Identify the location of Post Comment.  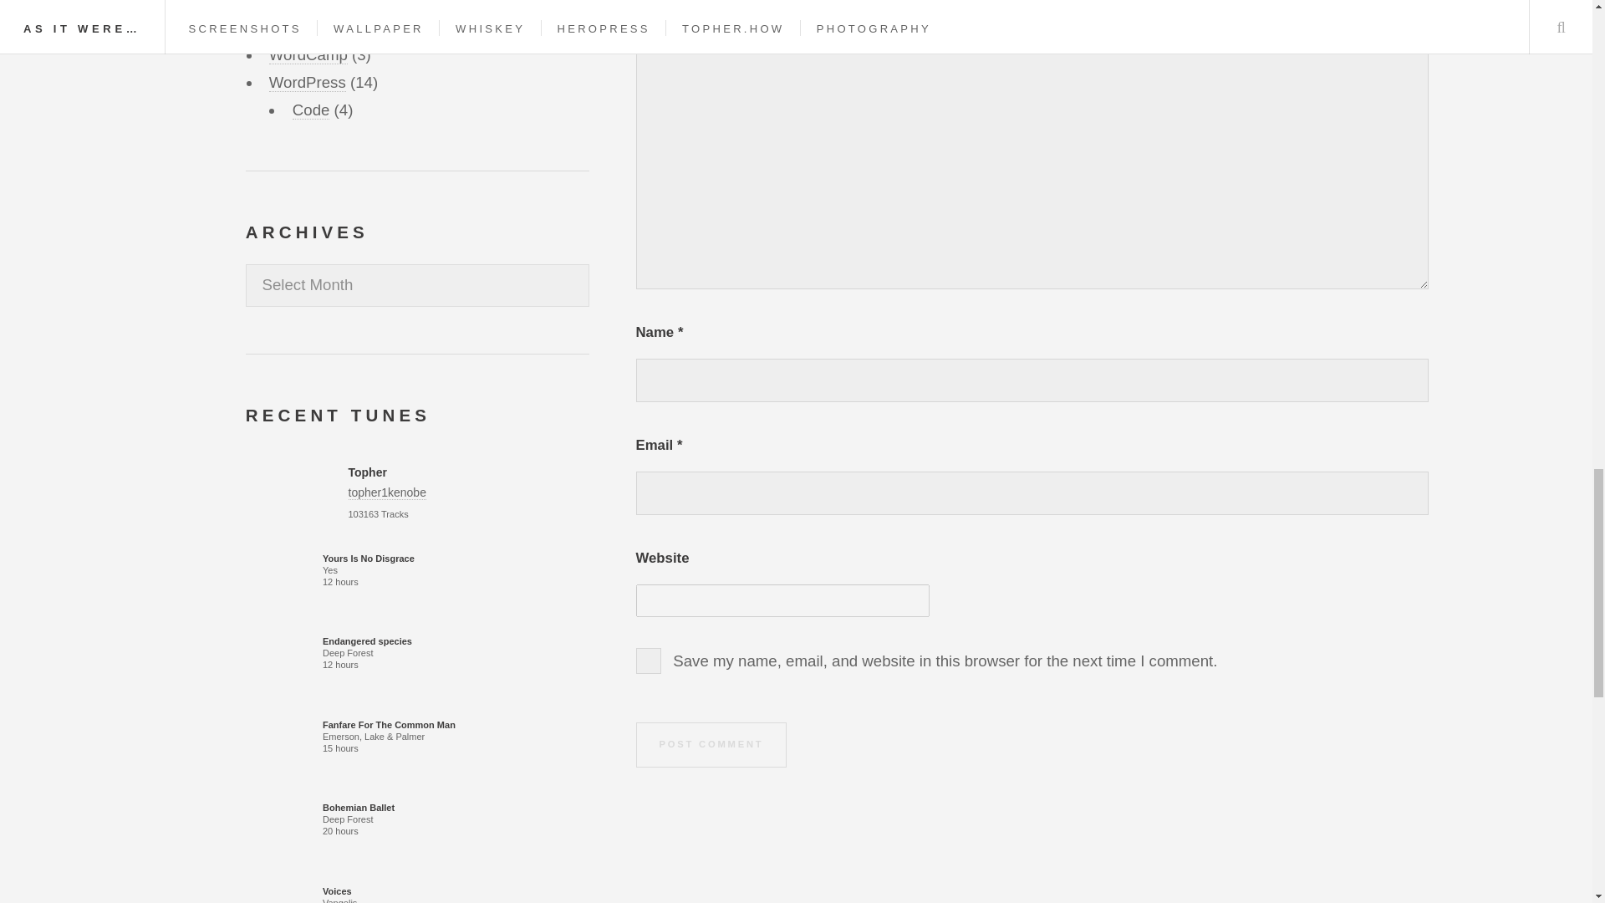
(711, 745).